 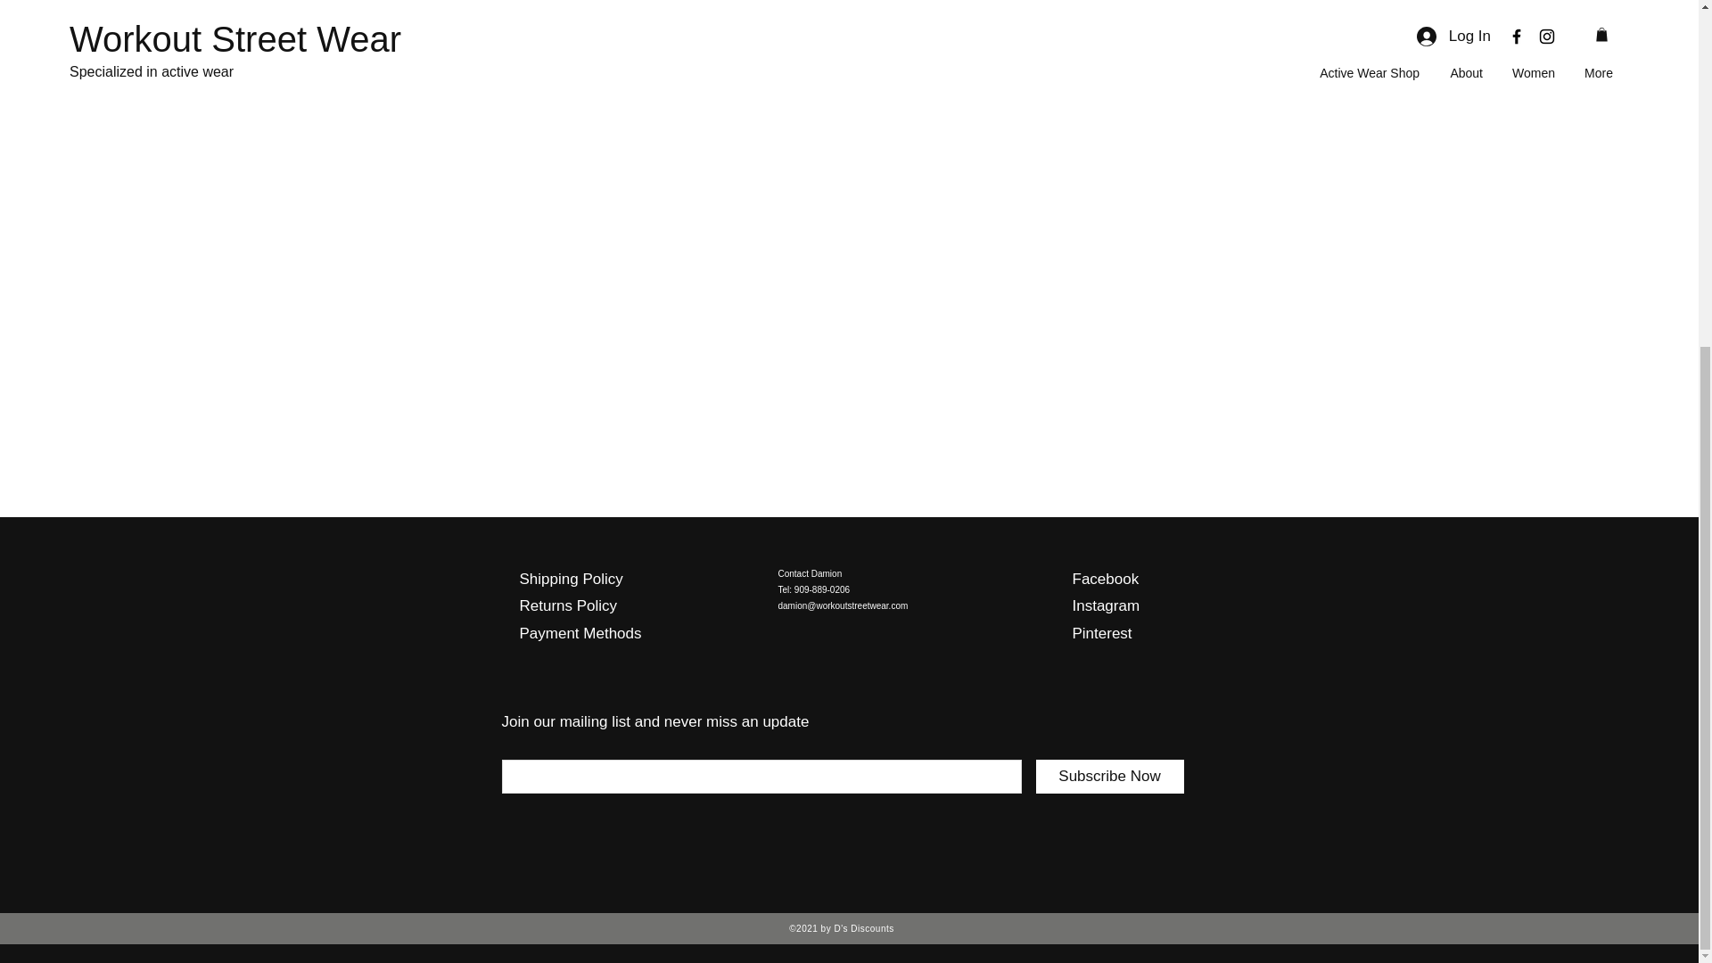 I want to click on Pinterest, so click(x=1101, y=633).